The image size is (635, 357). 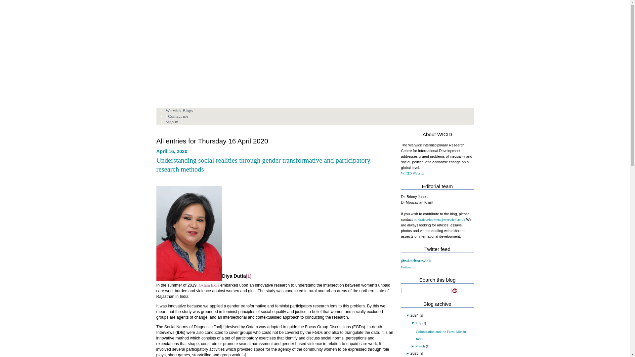 I want to click on Oxfam India, so click(x=209, y=285).